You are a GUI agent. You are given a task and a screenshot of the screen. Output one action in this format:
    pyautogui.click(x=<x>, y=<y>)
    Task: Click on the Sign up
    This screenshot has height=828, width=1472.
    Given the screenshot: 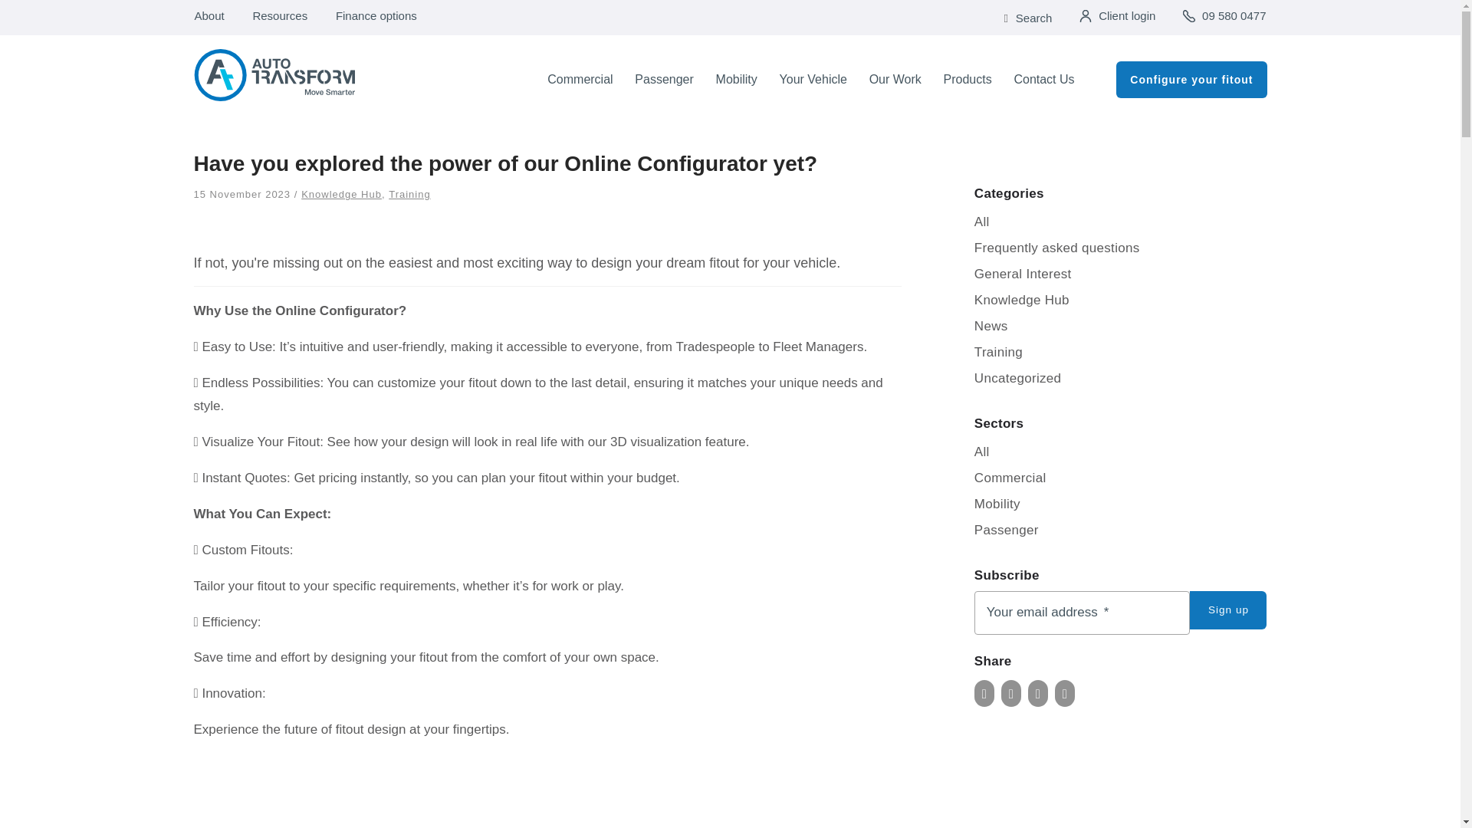 What is the action you would take?
    pyautogui.click(x=1227, y=610)
    